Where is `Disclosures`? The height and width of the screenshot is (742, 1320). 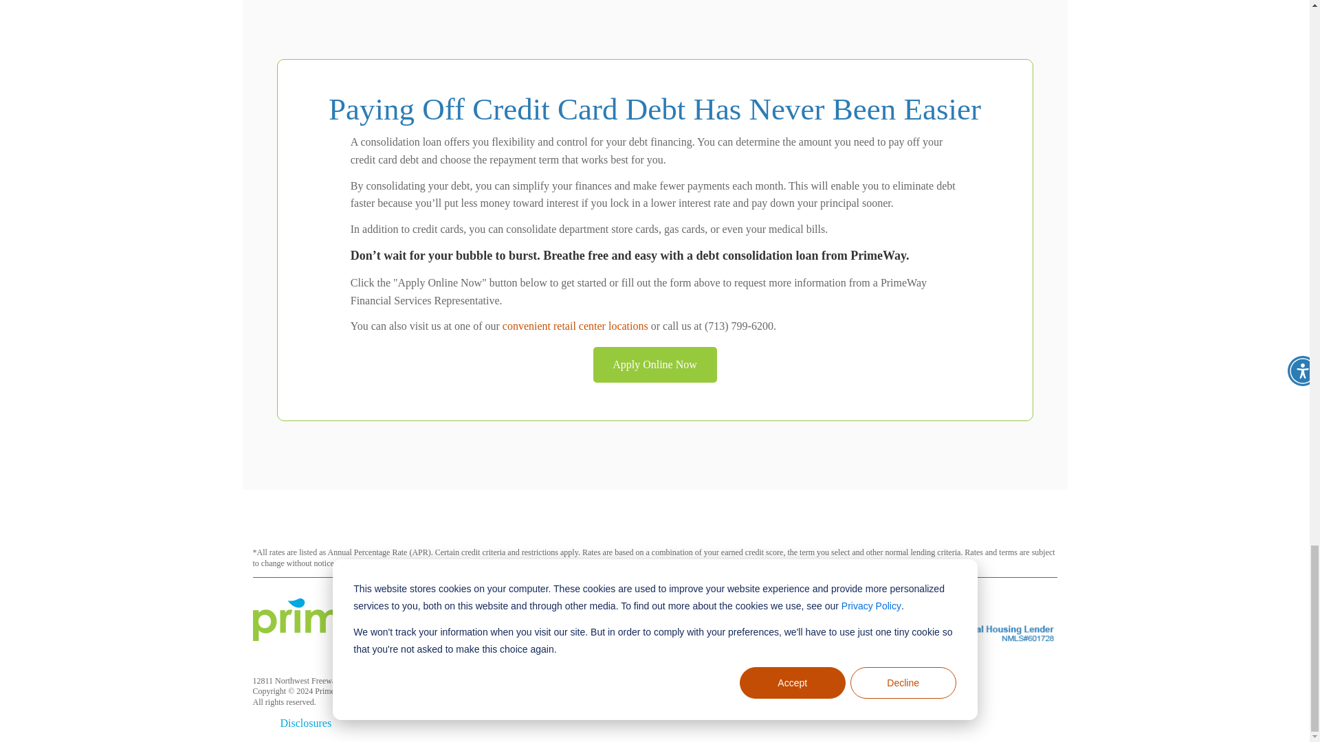
Disclosures is located at coordinates (306, 723).